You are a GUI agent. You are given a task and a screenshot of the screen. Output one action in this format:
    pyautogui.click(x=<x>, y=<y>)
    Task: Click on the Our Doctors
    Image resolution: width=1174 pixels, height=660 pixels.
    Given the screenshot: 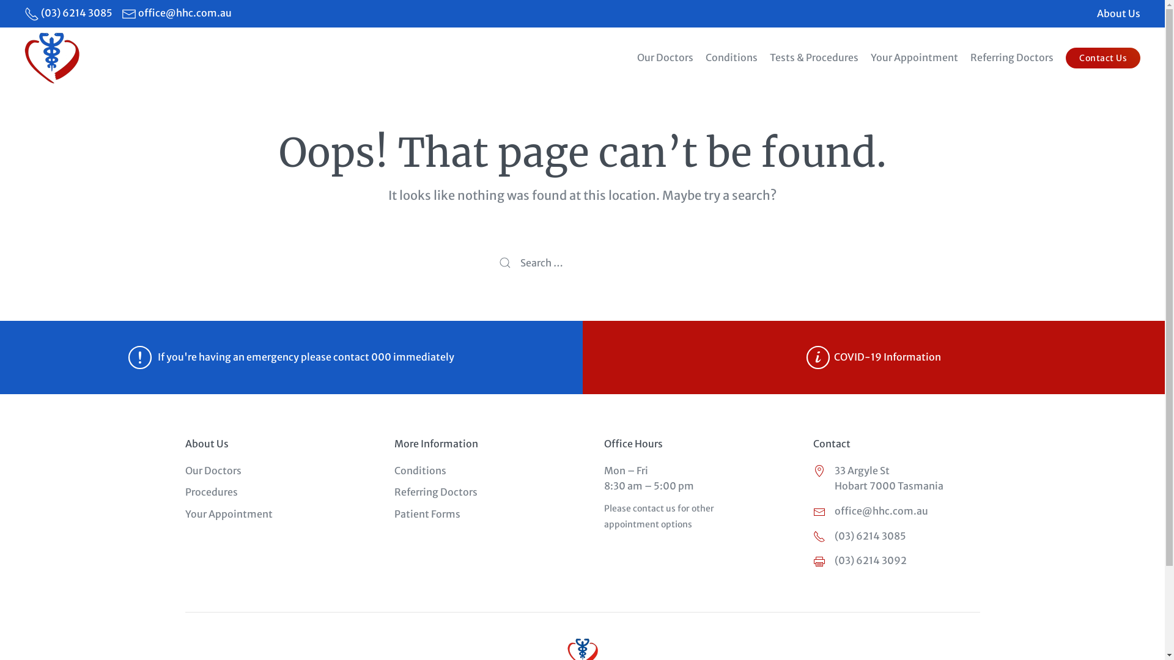 What is the action you would take?
    pyautogui.click(x=213, y=471)
    